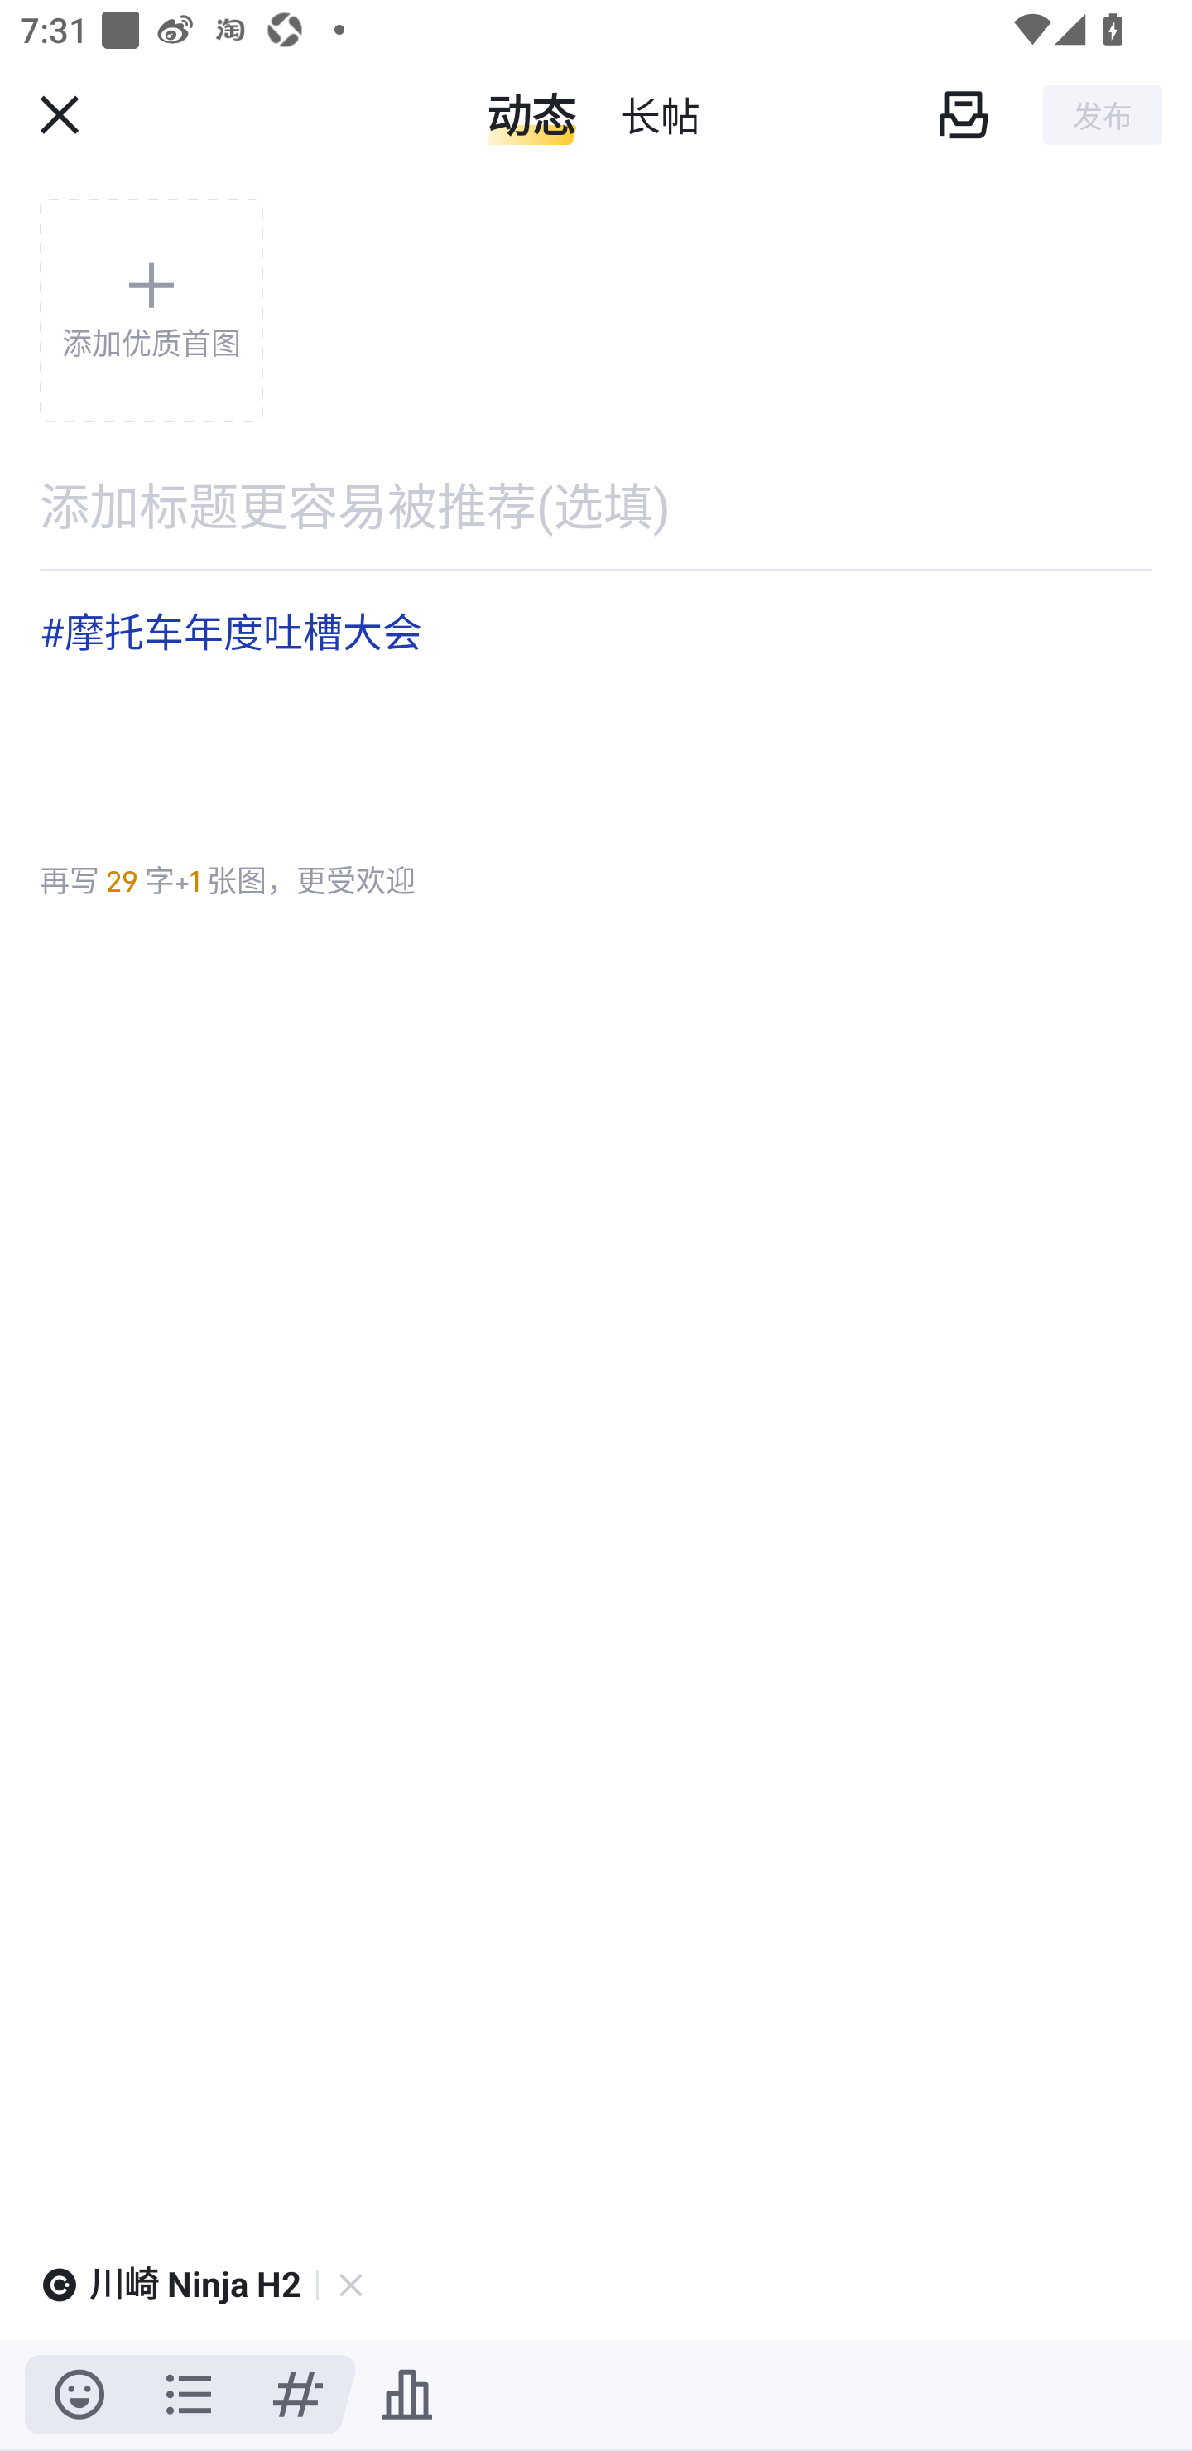  Describe the element at coordinates (79, 2395) in the screenshot. I see `` at that location.